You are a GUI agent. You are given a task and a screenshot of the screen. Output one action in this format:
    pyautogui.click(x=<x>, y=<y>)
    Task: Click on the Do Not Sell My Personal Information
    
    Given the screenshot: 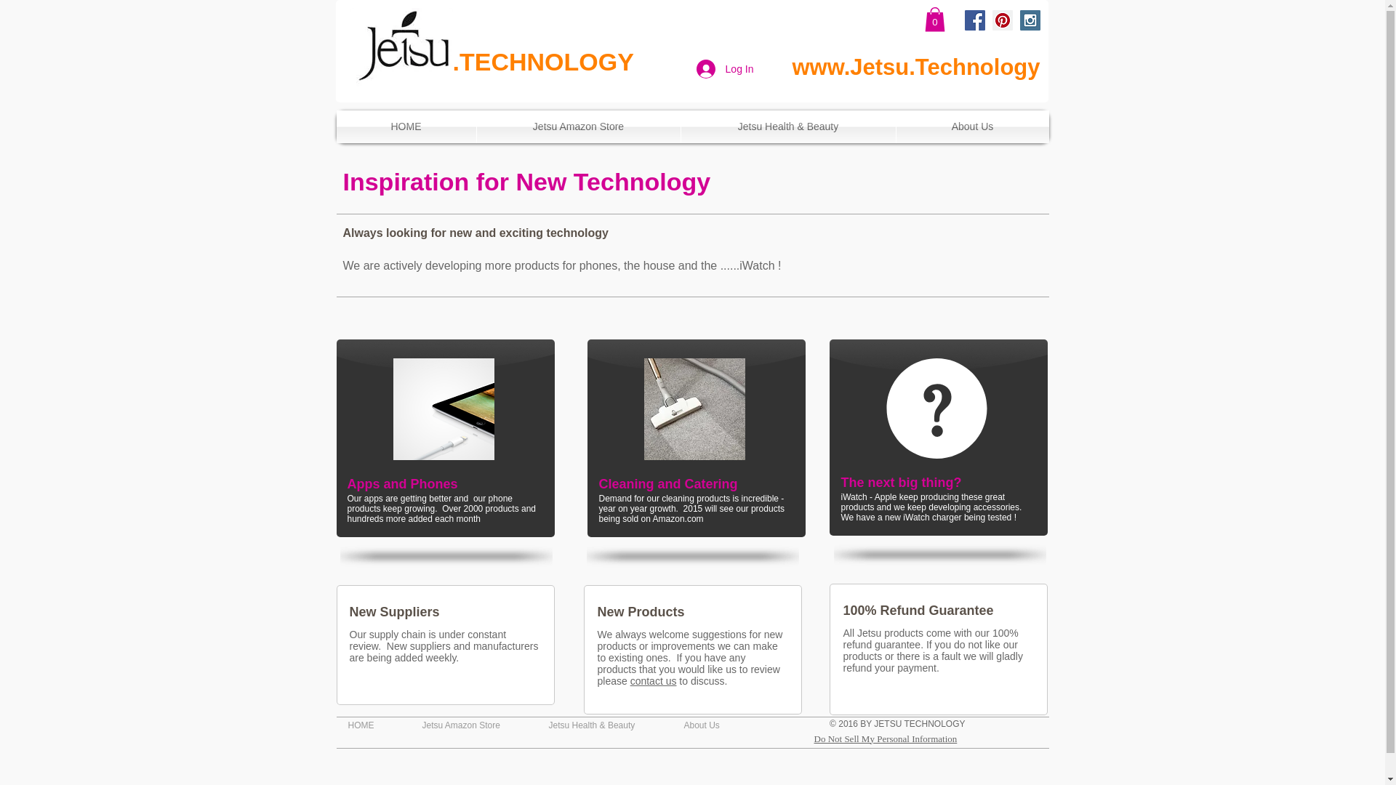 What is the action you would take?
    pyautogui.click(x=886, y=738)
    